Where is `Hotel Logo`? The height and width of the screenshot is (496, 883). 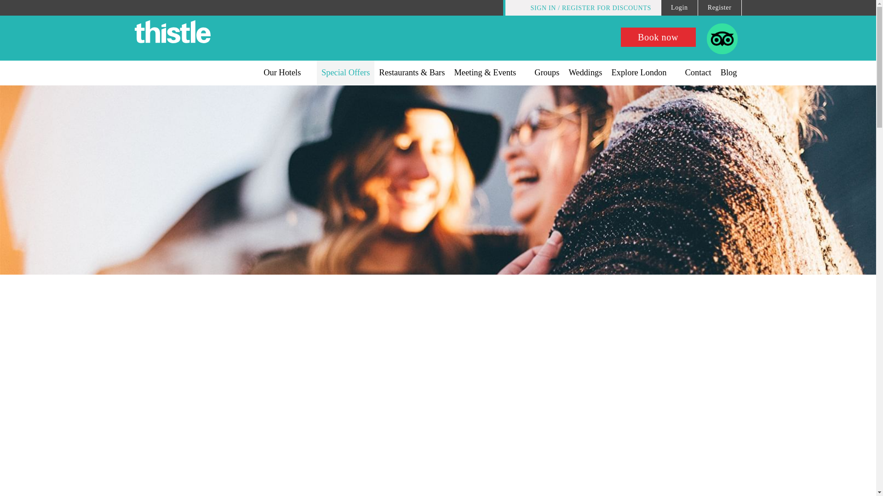 Hotel Logo is located at coordinates (172, 33).